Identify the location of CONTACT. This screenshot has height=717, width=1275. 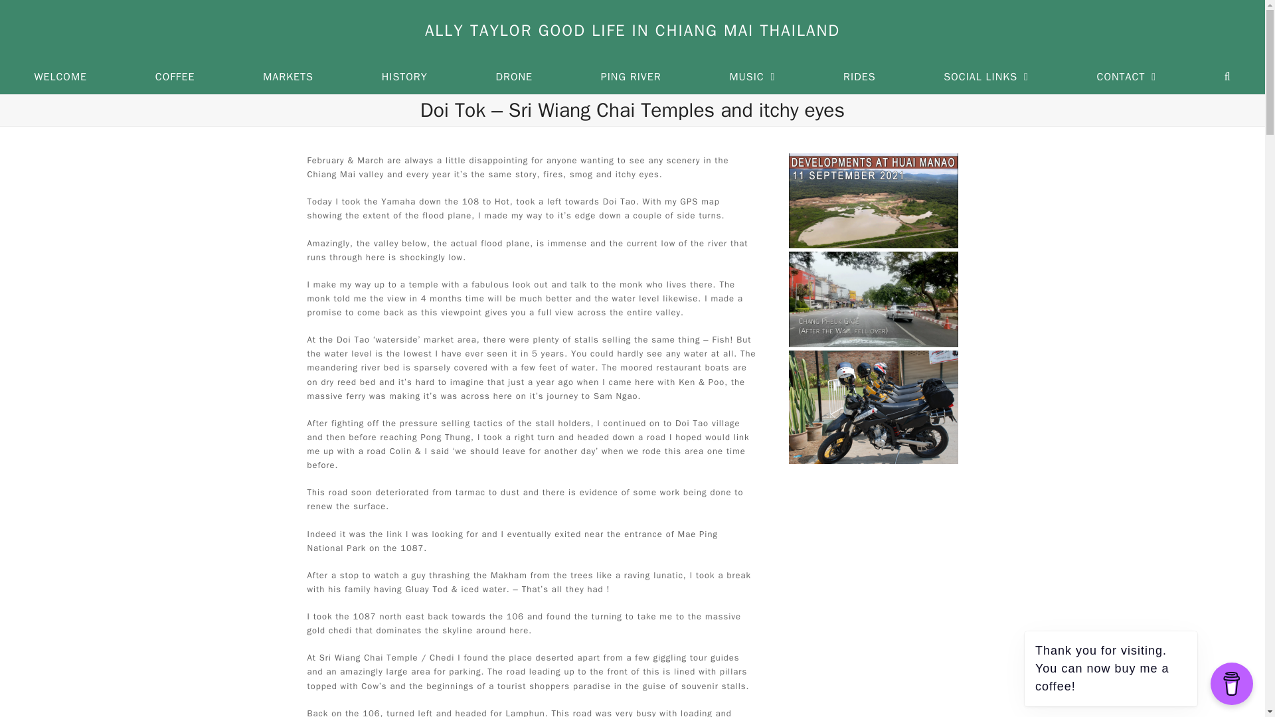
(1126, 77).